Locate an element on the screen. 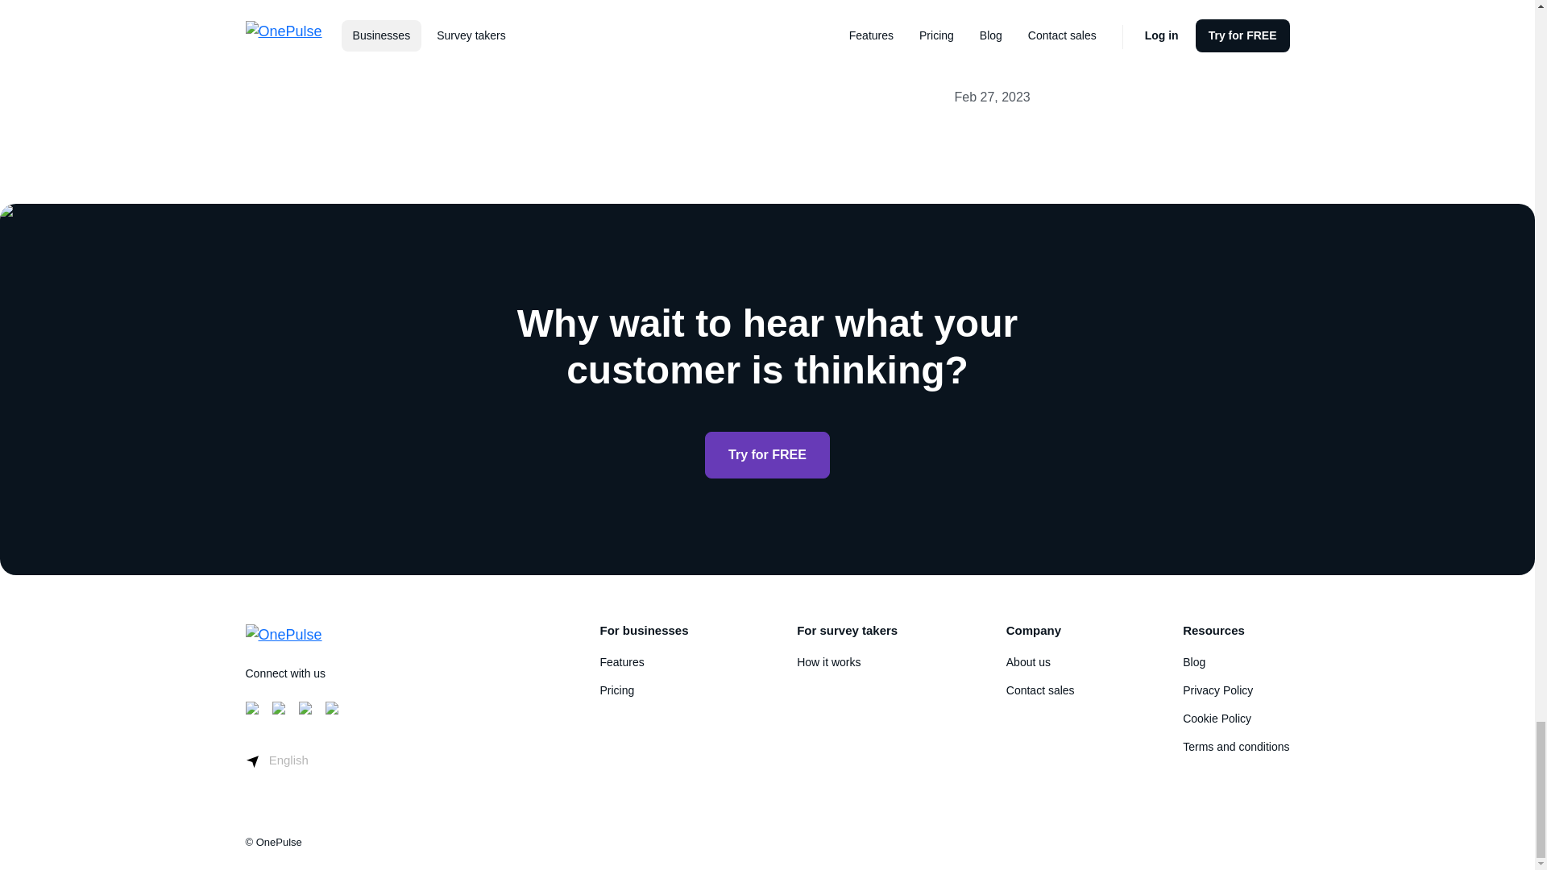  English is located at coordinates (276, 760).